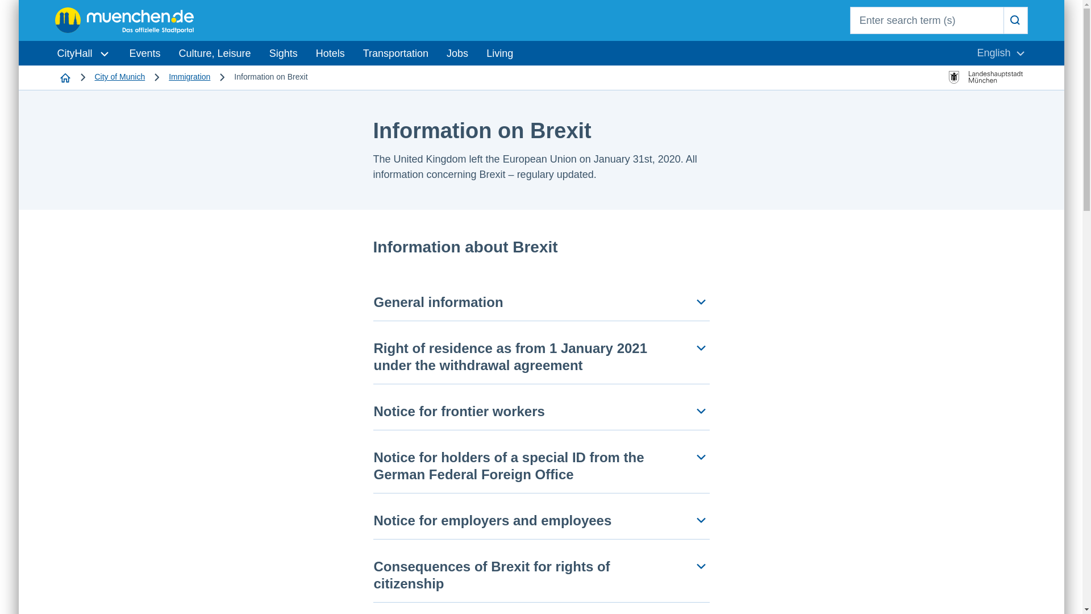 Image resolution: width=1091 pixels, height=614 pixels. I want to click on General information, so click(541, 302).